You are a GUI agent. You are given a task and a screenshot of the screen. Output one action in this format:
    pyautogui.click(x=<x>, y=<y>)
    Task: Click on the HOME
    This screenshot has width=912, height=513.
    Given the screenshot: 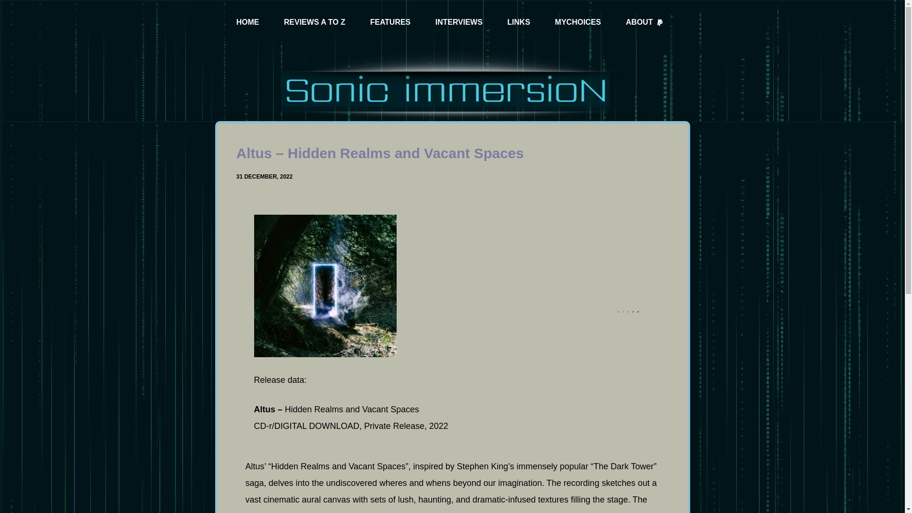 What is the action you would take?
    pyautogui.click(x=248, y=23)
    